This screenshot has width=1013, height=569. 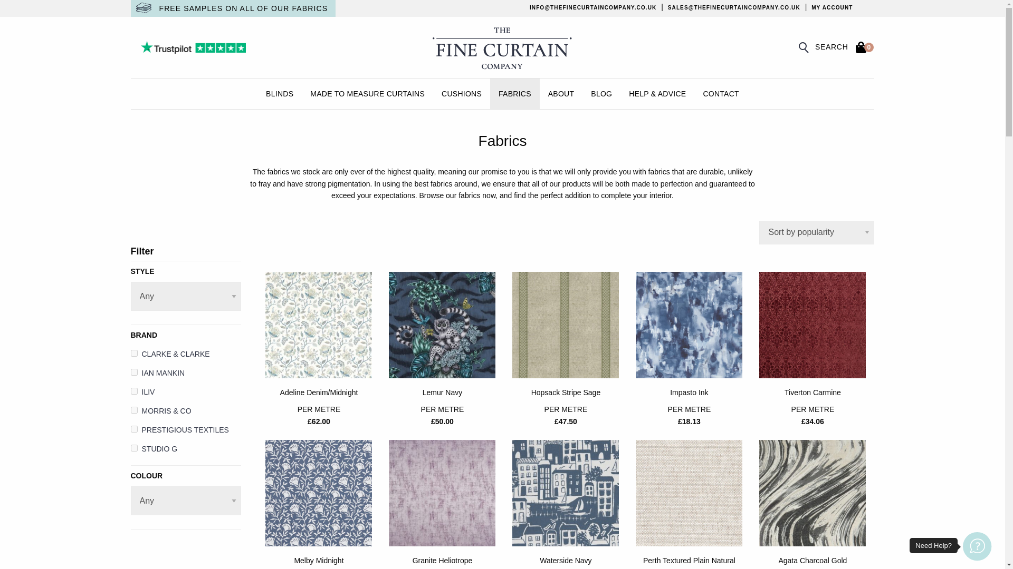 What do you see at coordinates (832, 7) in the screenshot?
I see `MY ACCOUNT` at bounding box center [832, 7].